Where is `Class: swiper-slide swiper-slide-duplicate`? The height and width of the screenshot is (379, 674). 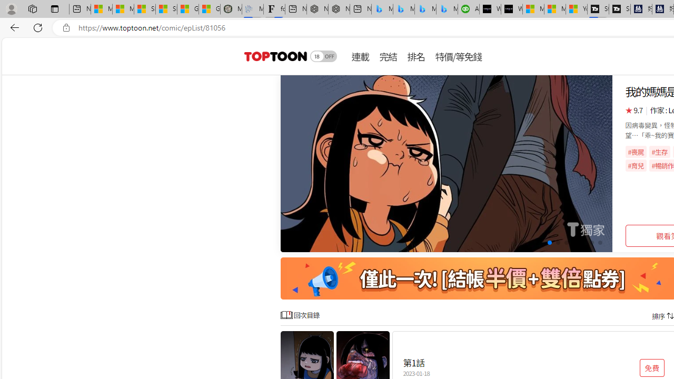 Class: swiper-slide swiper-slide-duplicate is located at coordinates (447, 163).